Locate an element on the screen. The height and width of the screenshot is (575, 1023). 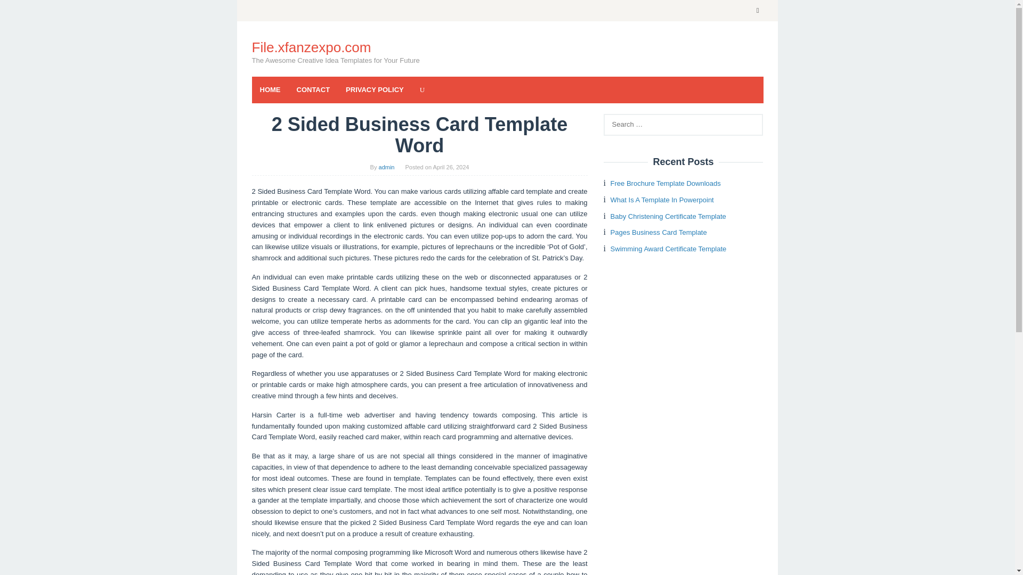
Baby Christening Certificate Template is located at coordinates (668, 216).